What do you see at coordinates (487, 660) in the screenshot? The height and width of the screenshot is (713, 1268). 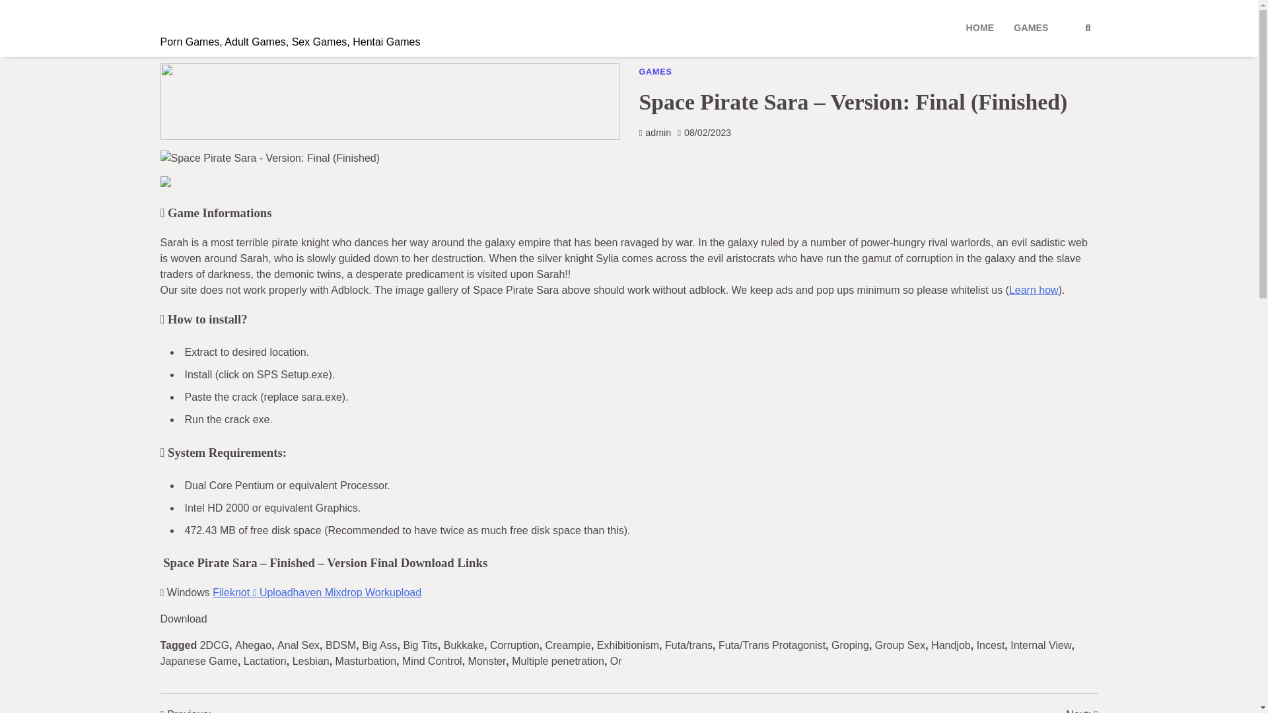 I see `Monster` at bounding box center [487, 660].